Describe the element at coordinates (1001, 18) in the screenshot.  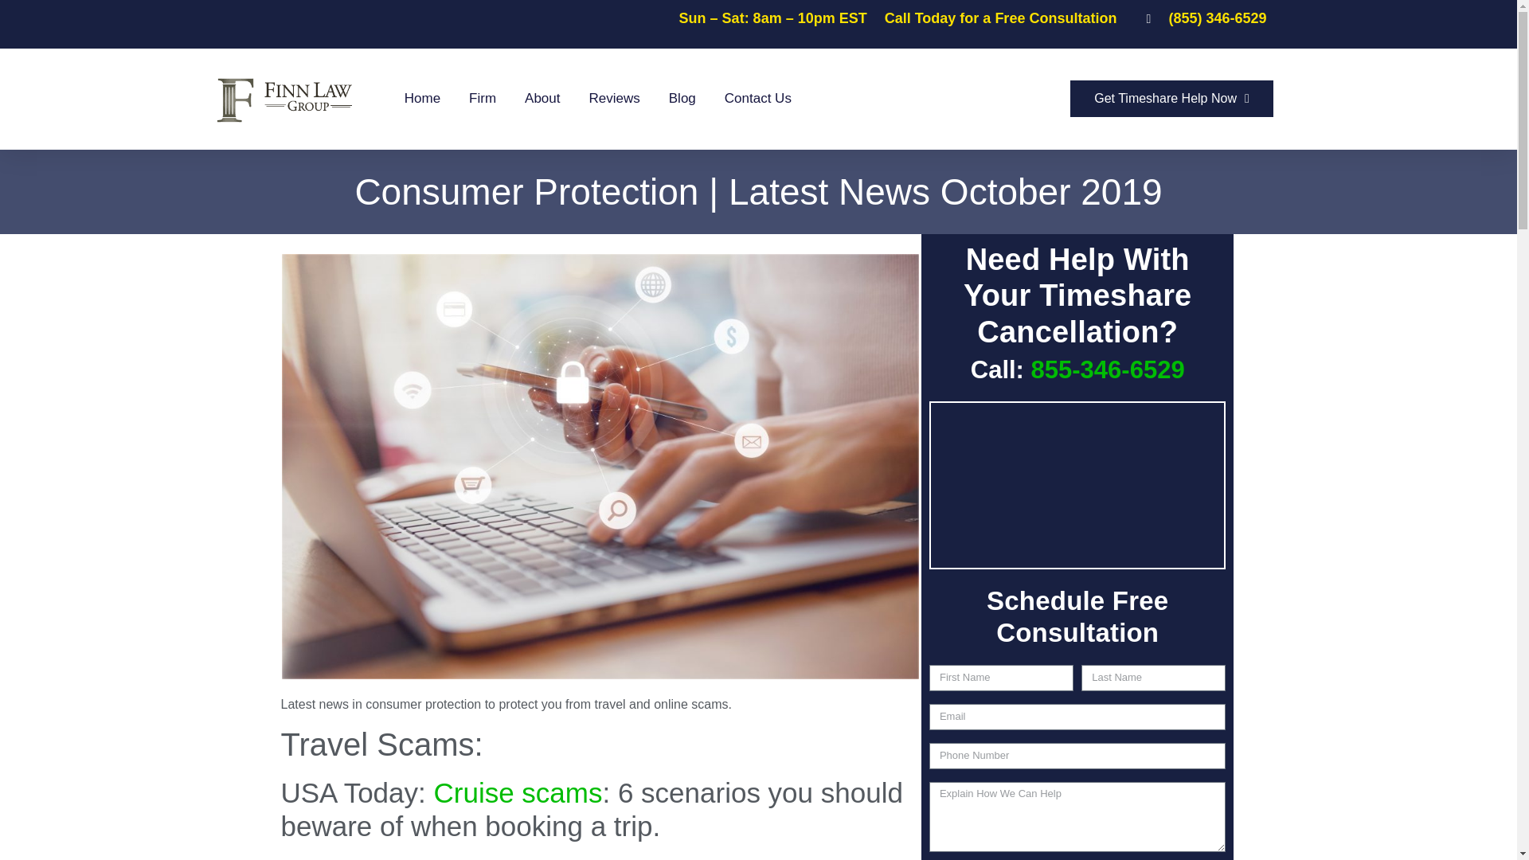
I see `Call Today for a Free Consultation` at that location.